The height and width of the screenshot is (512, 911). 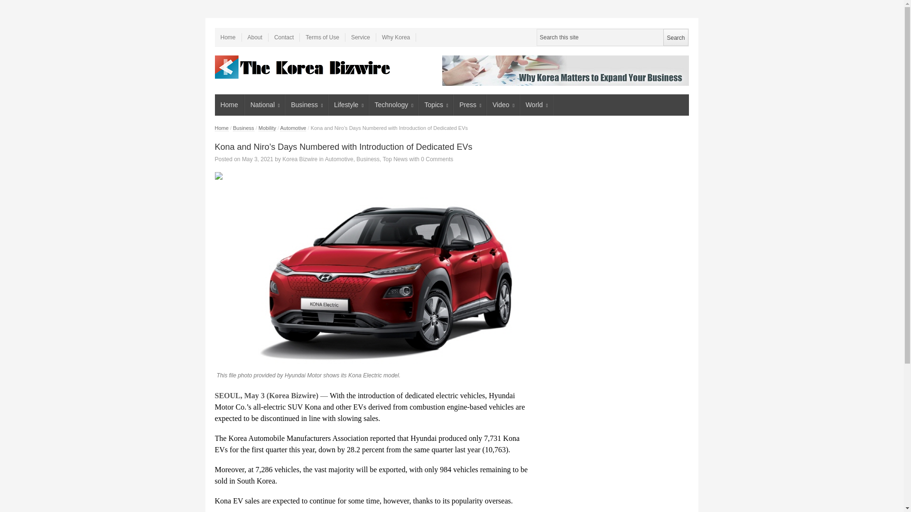 What do you see at coordinates (265, 105) in the screenshot?
I see `National` at bounding box center [265, 105].